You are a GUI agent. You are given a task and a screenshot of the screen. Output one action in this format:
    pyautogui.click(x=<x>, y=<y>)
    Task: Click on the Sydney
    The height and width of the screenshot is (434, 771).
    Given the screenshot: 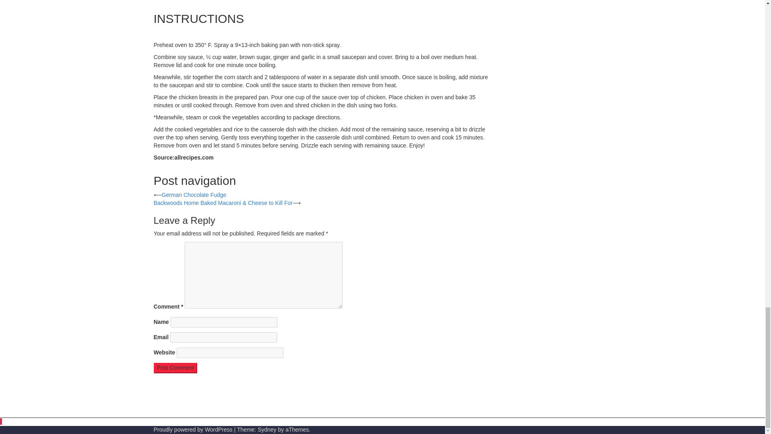 What is the action you would take?
    pyautogui.click(x=267, y=429)
    